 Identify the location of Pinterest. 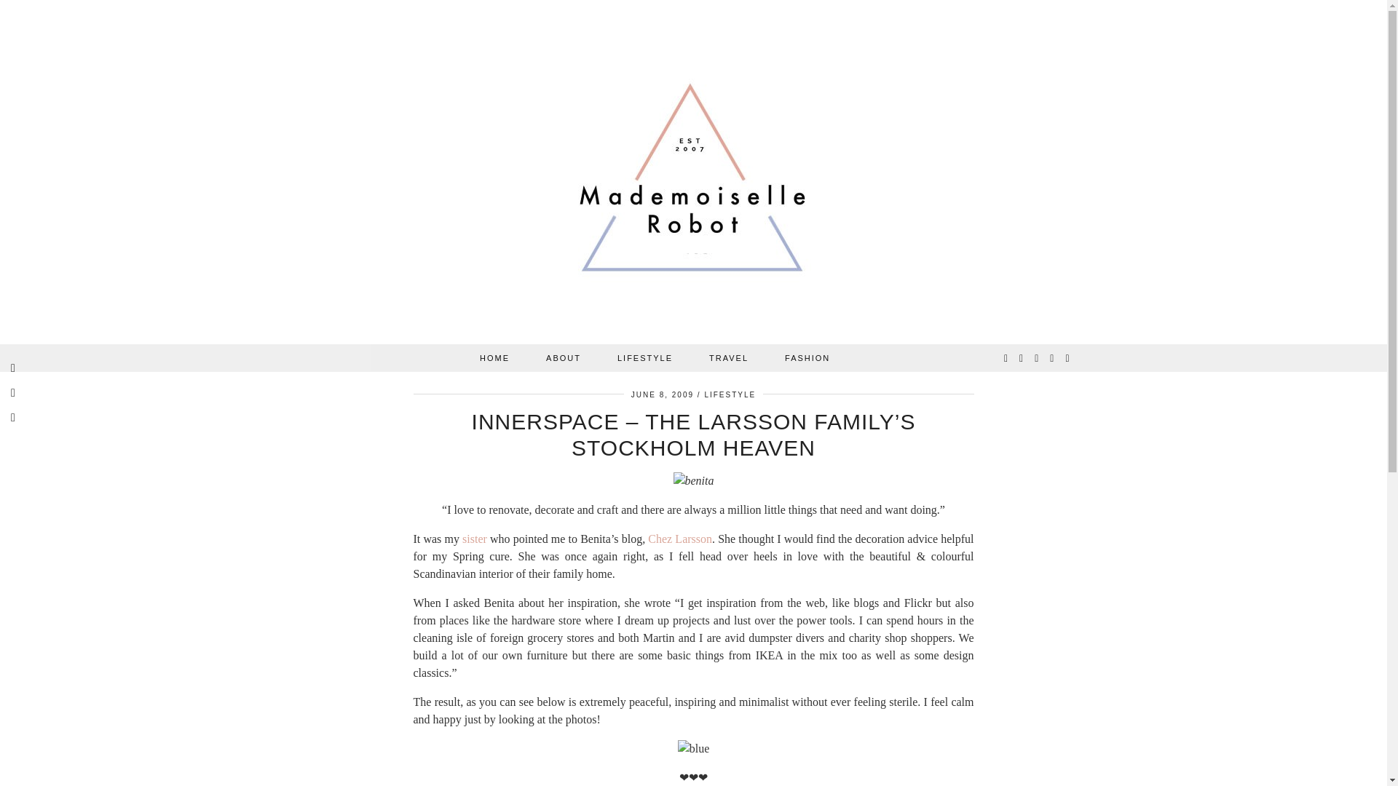
(1037, 358).